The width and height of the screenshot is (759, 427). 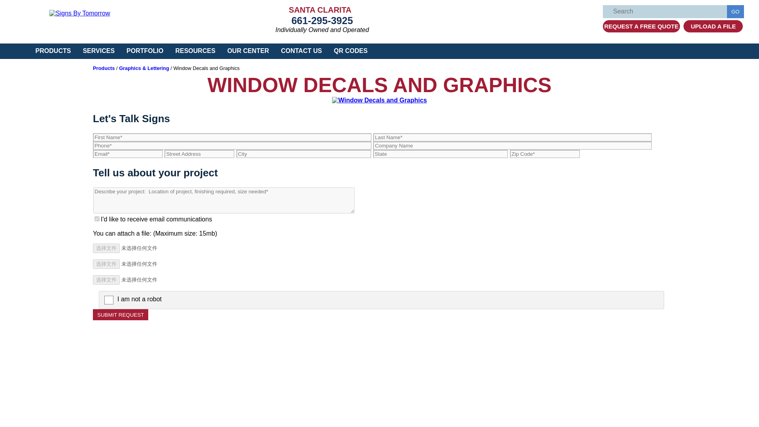 What do you see at coordinates (104, 68) in the screenshot?
I see `Products` at bounding box center [104, 68].